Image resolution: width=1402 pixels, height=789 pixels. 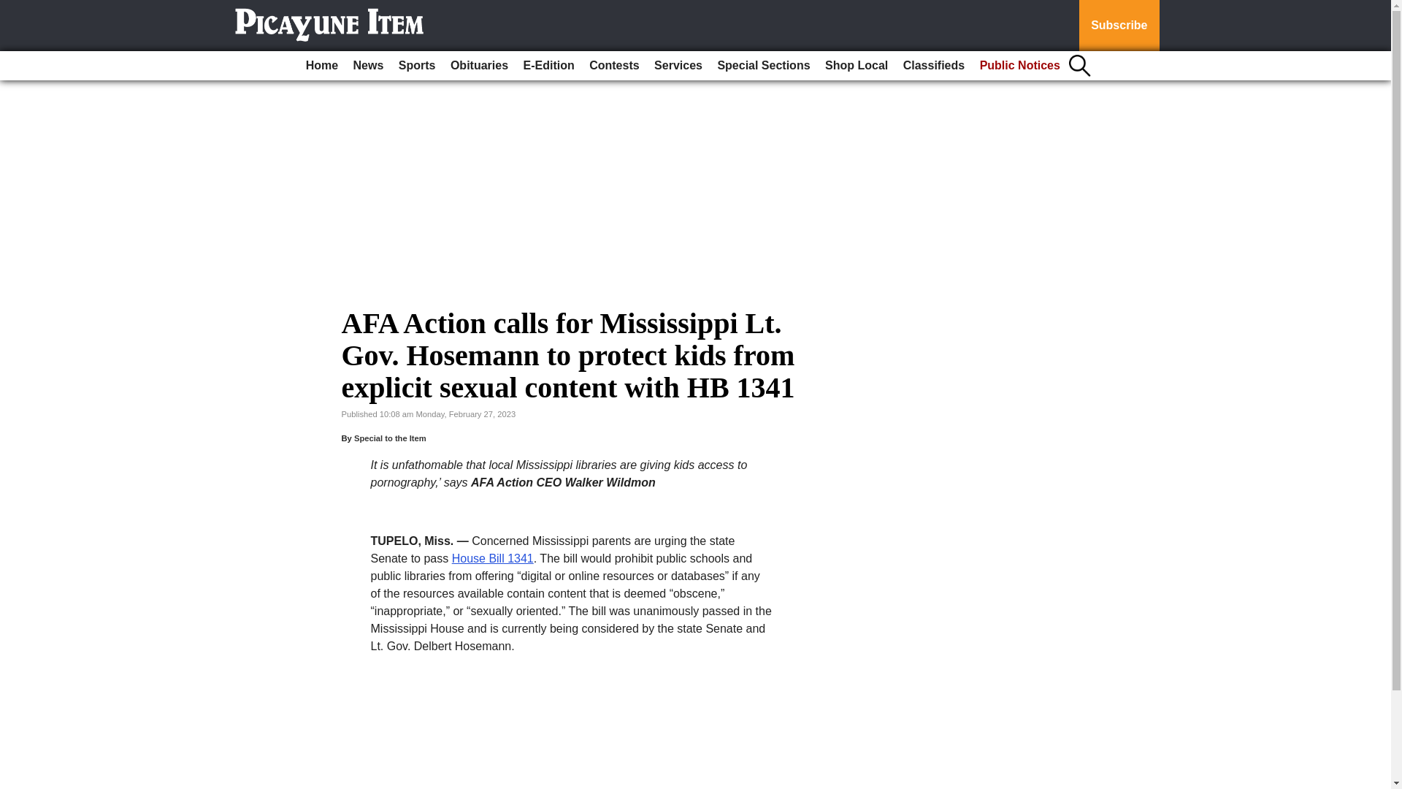 I want to click on Obituaries, so click(x=479, y=66).